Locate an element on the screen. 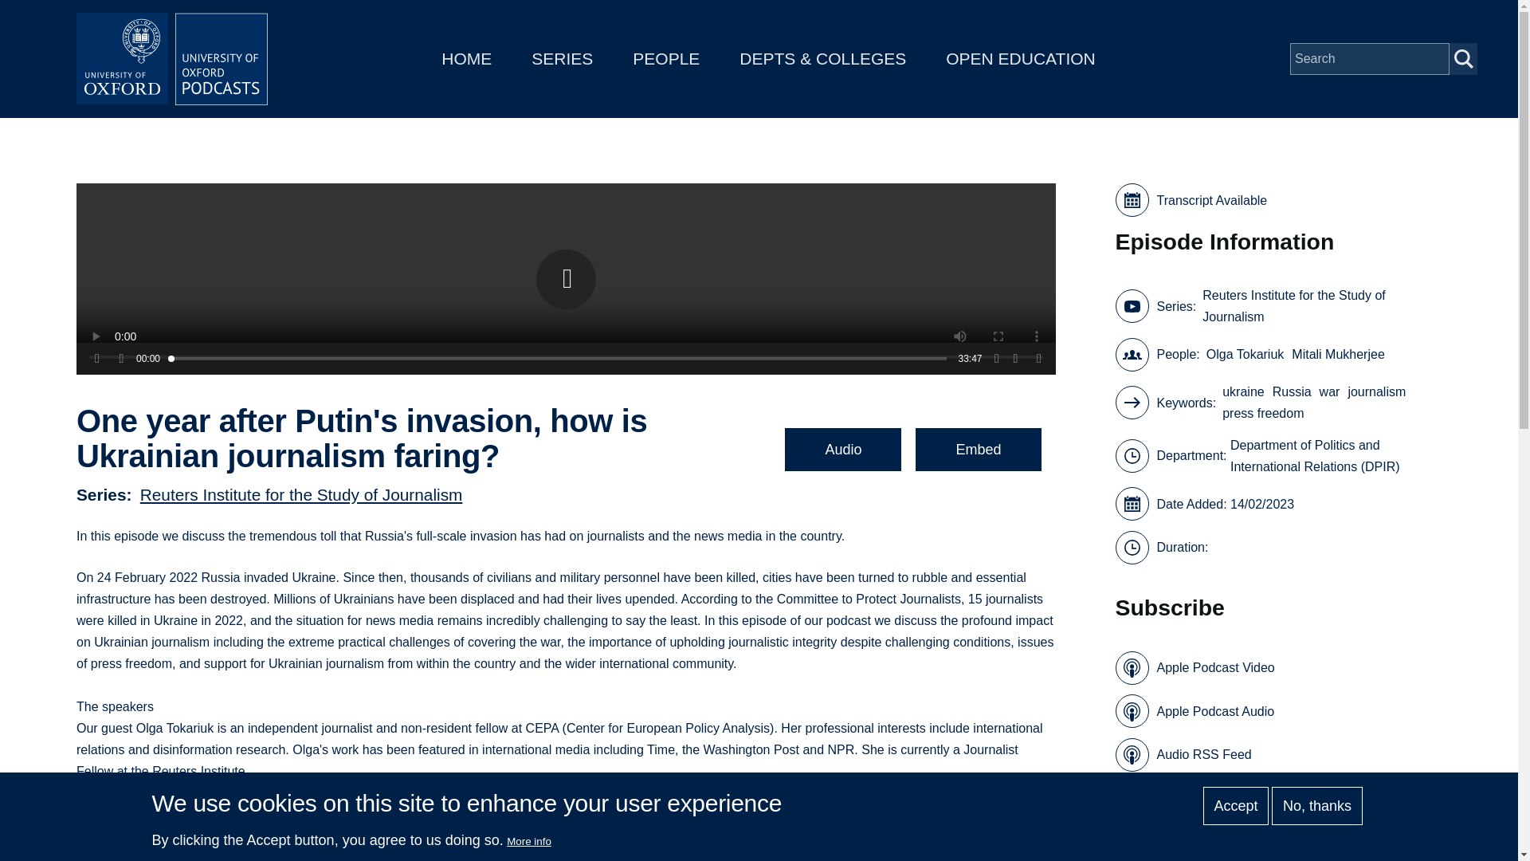  SERIES is located at coordinates (562, 58).